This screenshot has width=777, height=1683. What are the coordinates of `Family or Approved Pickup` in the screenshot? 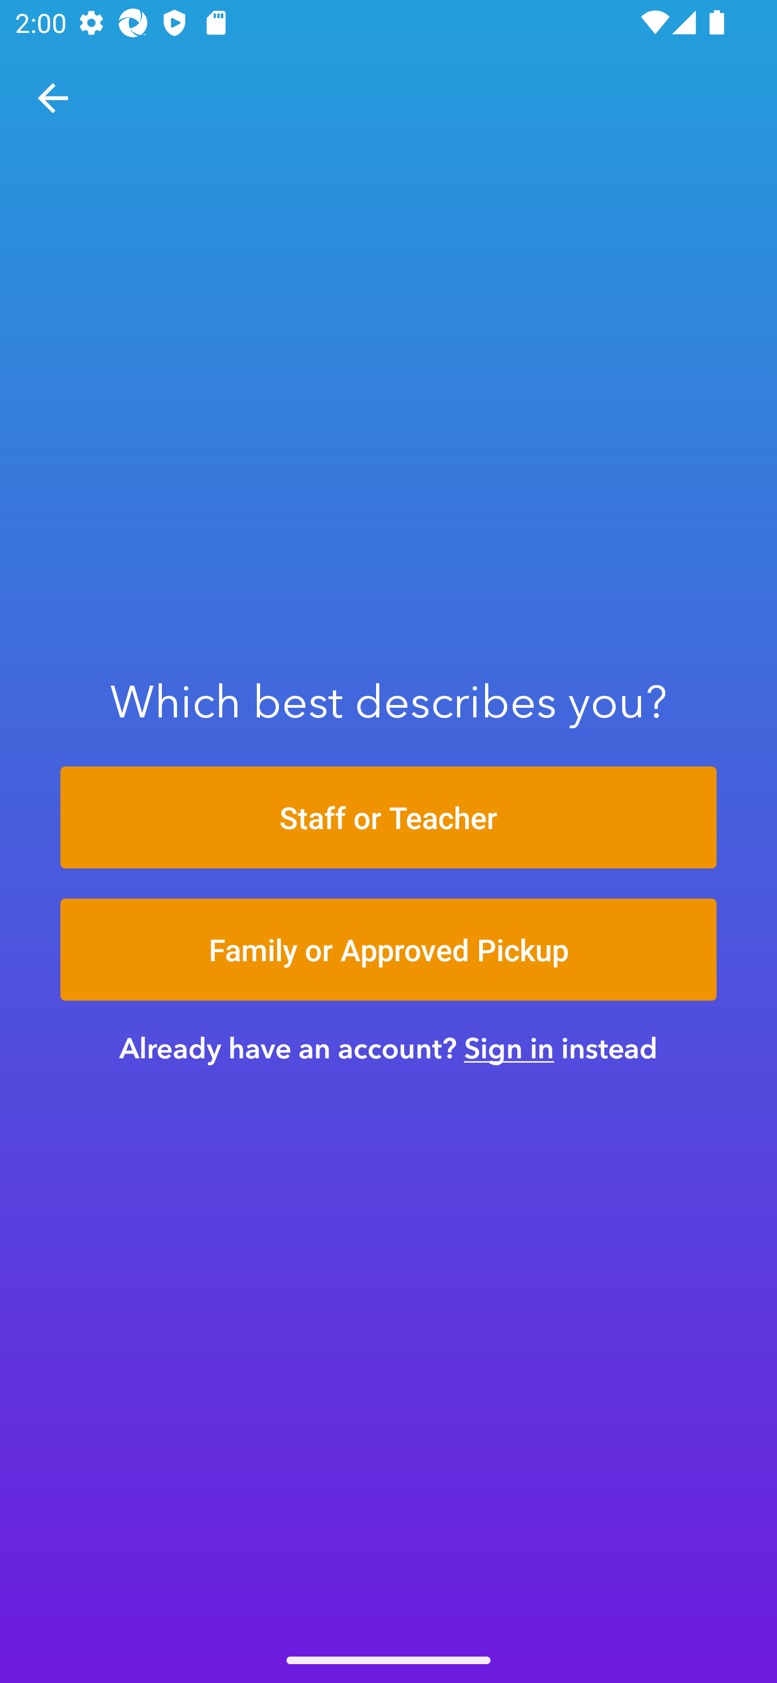 It's located at (388, 950).